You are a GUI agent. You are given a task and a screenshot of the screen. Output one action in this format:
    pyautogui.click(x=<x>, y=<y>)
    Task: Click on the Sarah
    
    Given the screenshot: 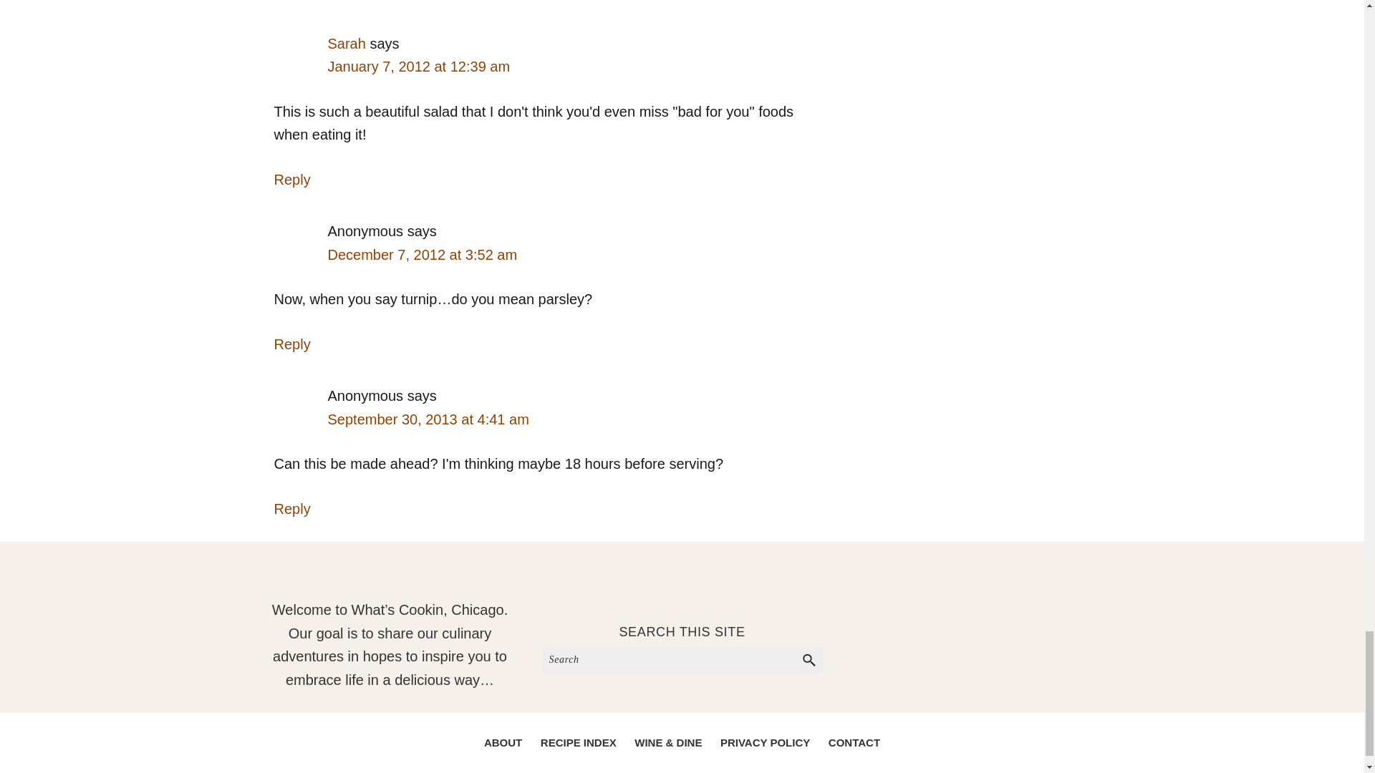 What is the action you would take?
    pyautogui.click(x=347, y=43)
    